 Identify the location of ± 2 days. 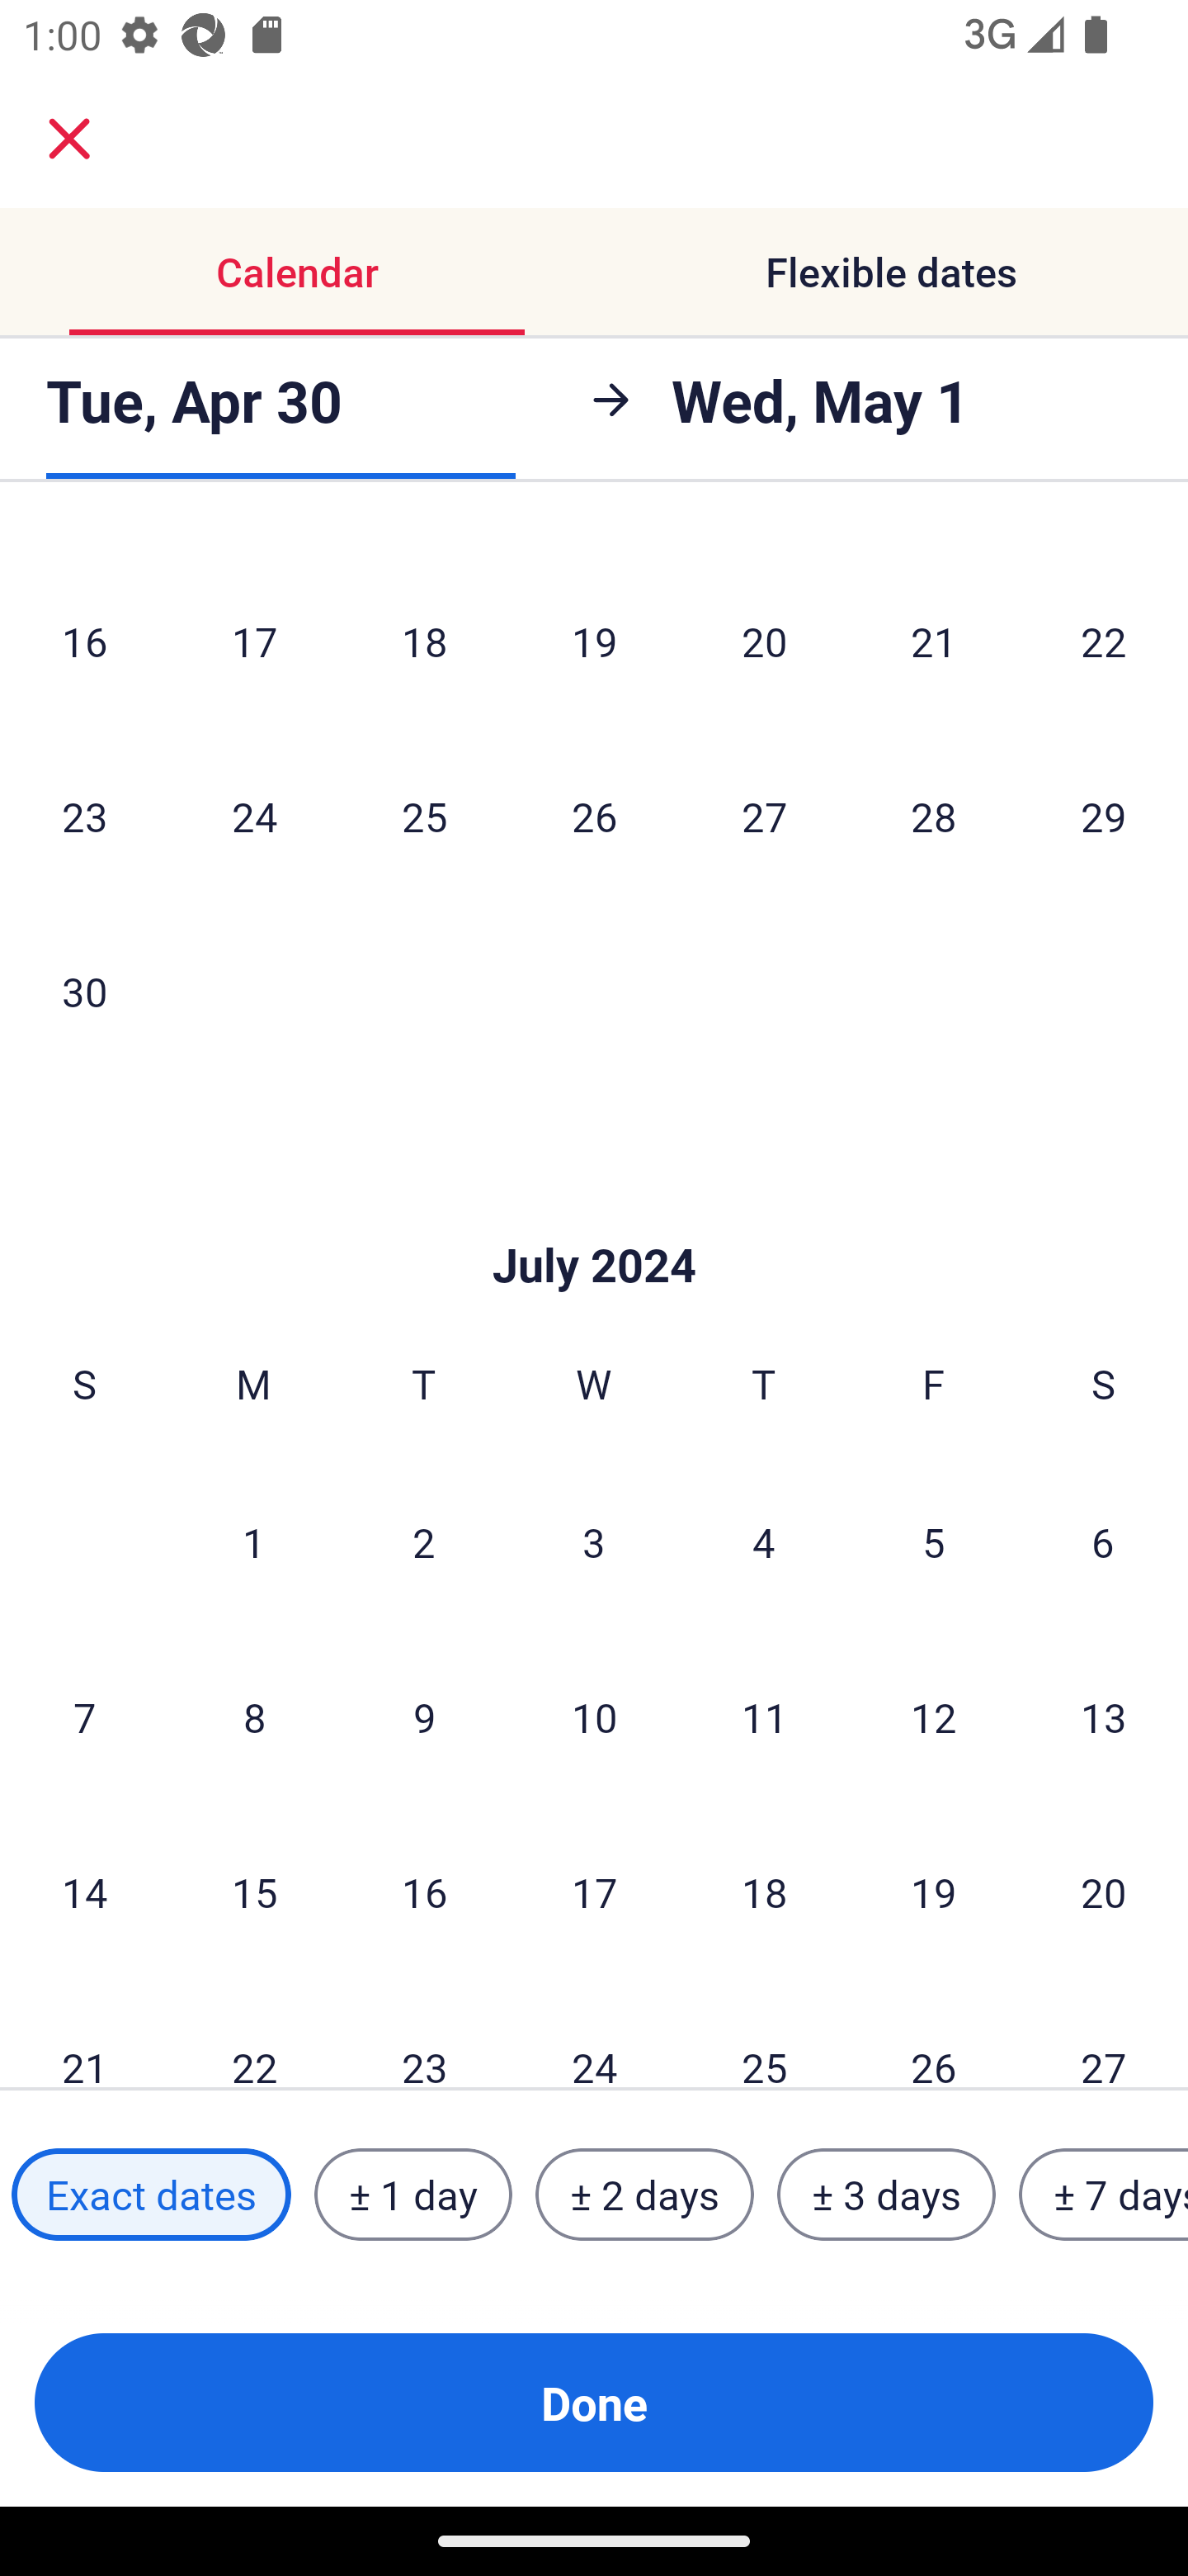
(645, 2195).